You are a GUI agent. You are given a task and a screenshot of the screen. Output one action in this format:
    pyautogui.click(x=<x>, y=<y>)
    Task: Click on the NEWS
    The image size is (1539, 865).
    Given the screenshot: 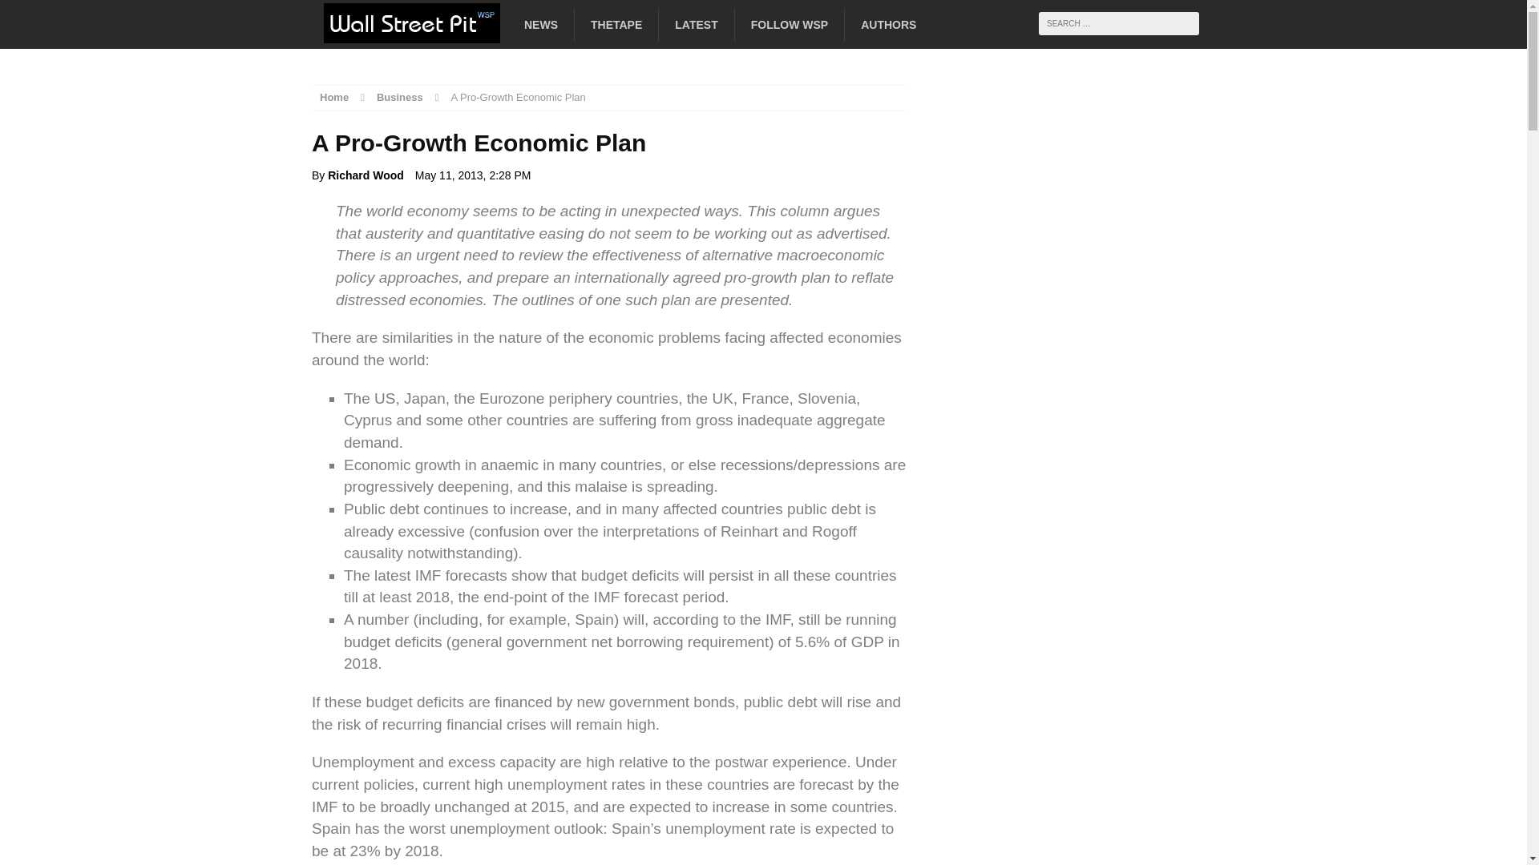 What is the action you would take?
    pyautogui.click(x=540, y=24)
    